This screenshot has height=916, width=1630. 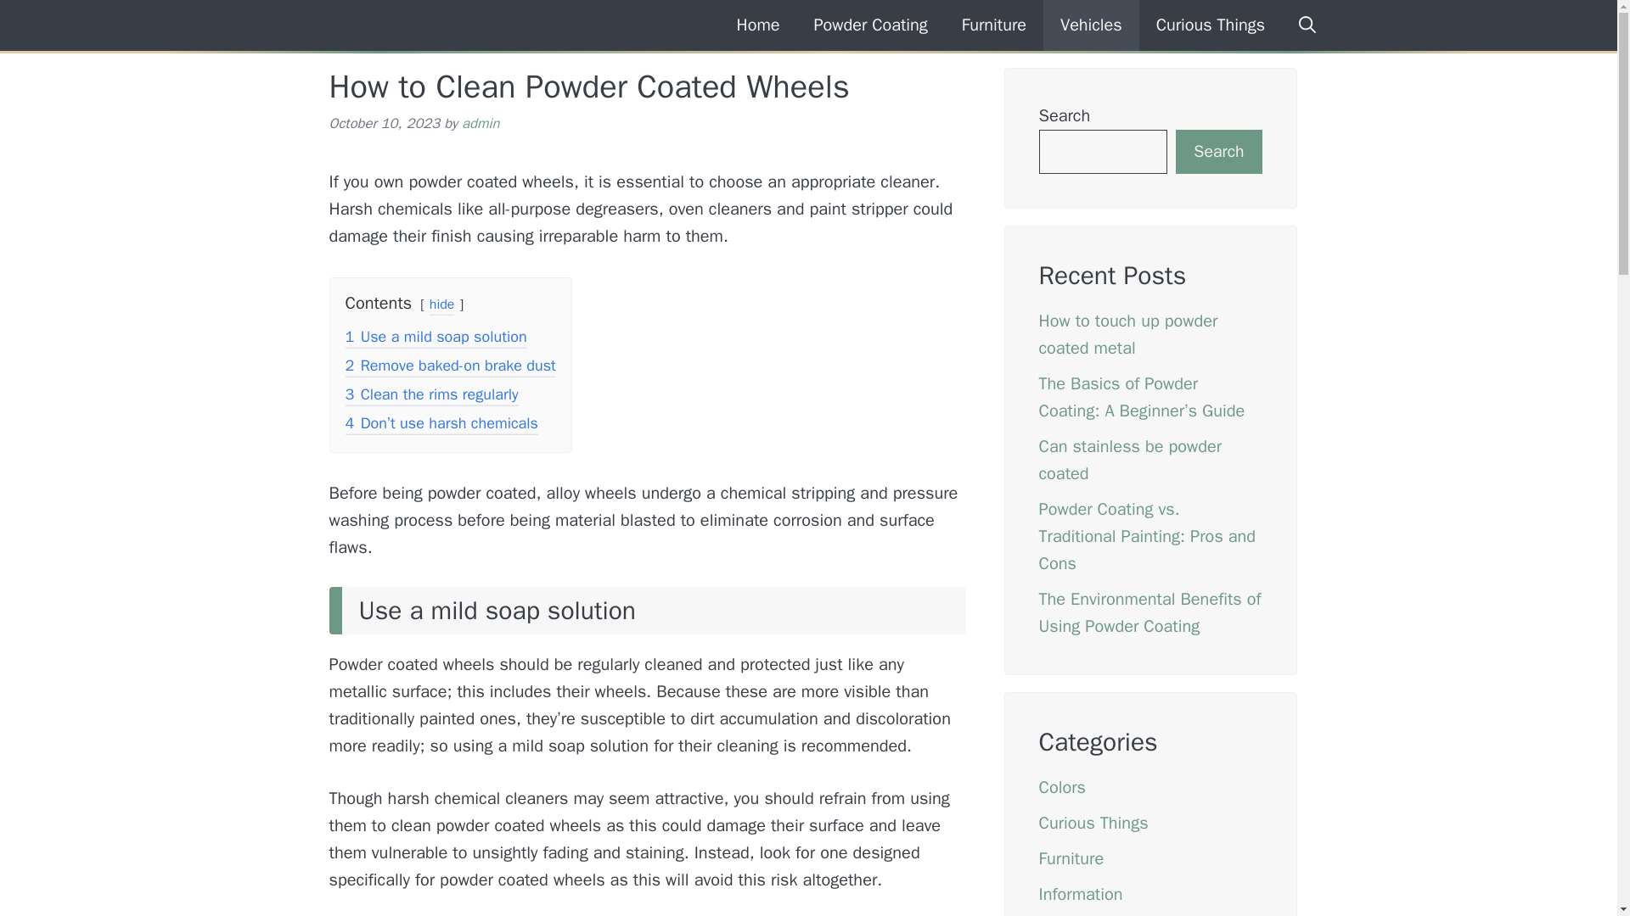 I want to click on 1 Use a mild soap solution, so click(x=435, y=338).